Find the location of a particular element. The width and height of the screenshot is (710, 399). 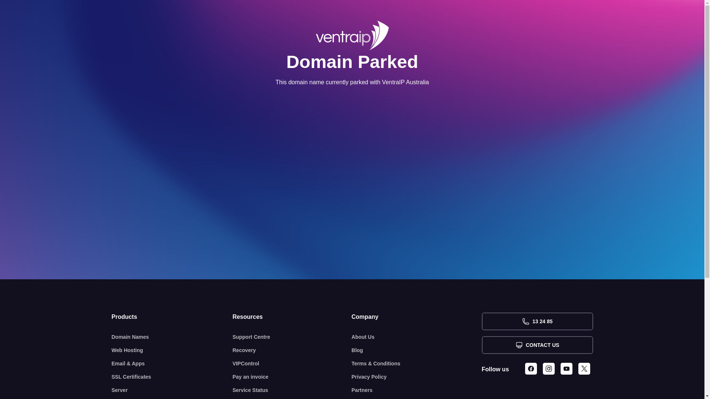

Recovery is located at coordinates (292, 350).